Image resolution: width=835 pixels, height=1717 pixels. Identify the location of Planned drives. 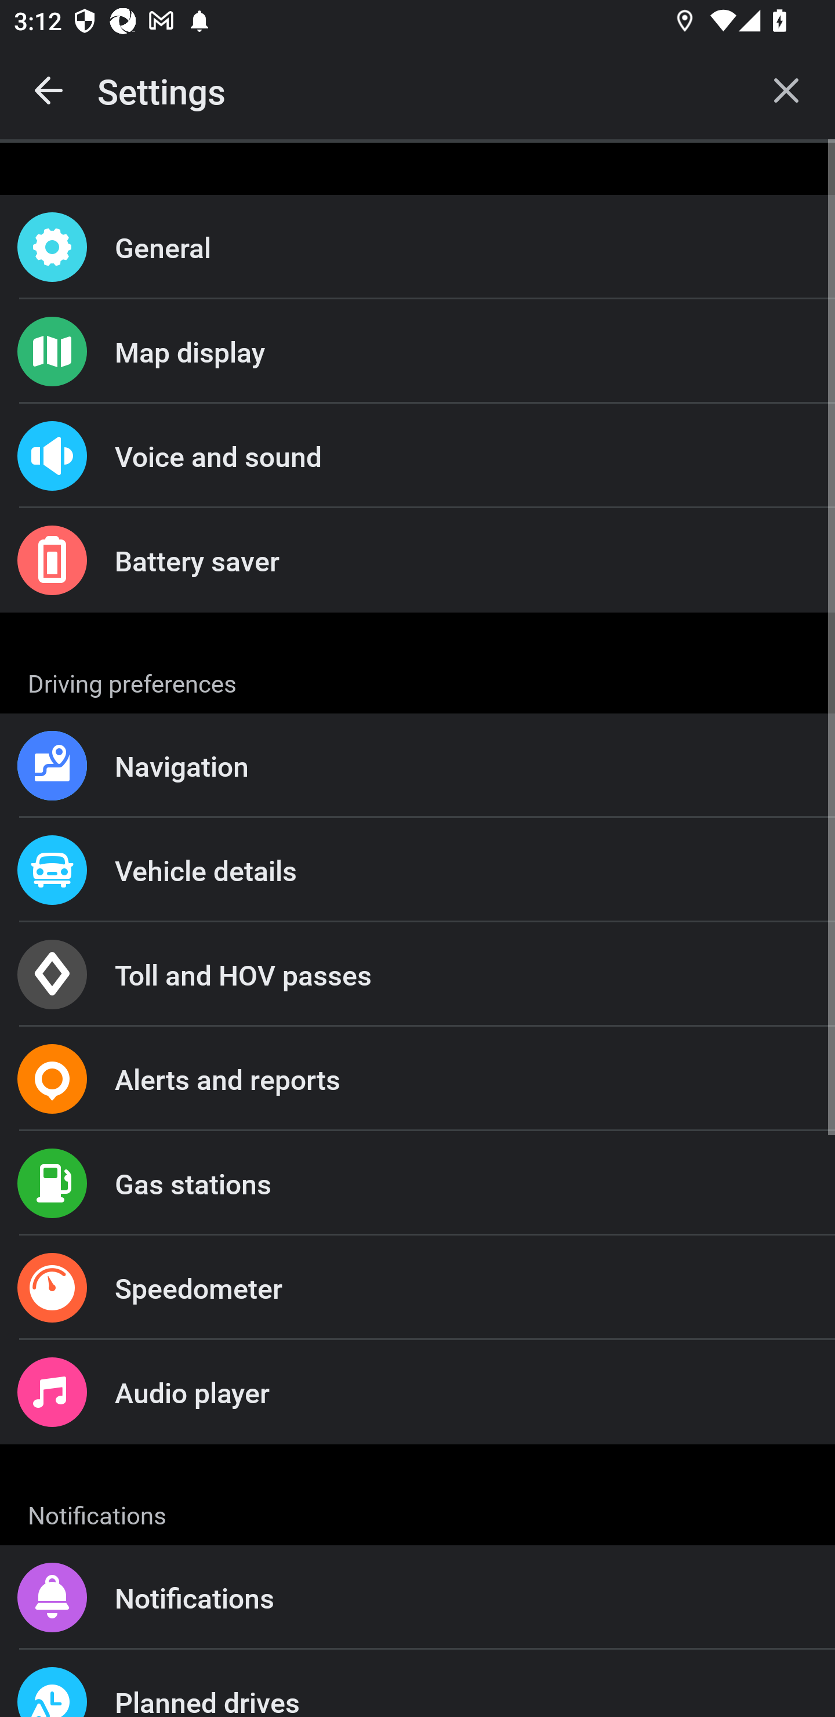
(418, 1683).